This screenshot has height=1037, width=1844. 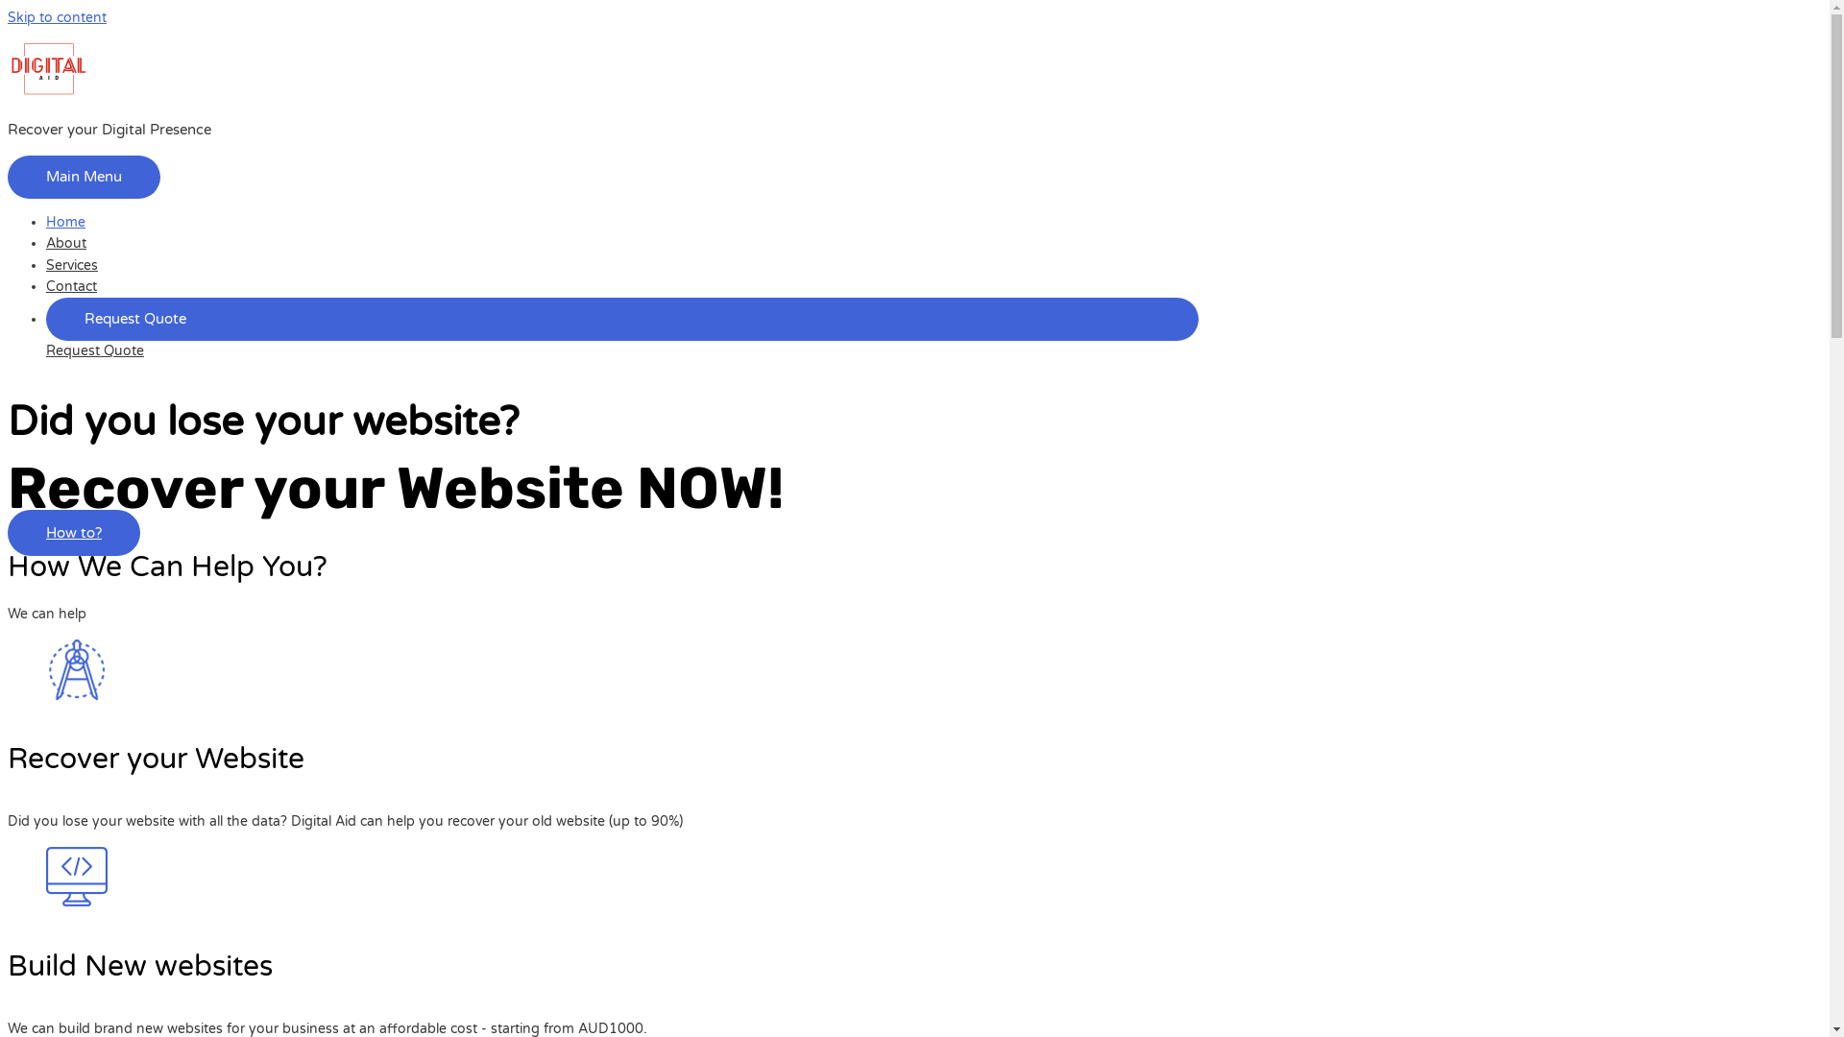 I want to click on Home, so click(x=65, y=223).